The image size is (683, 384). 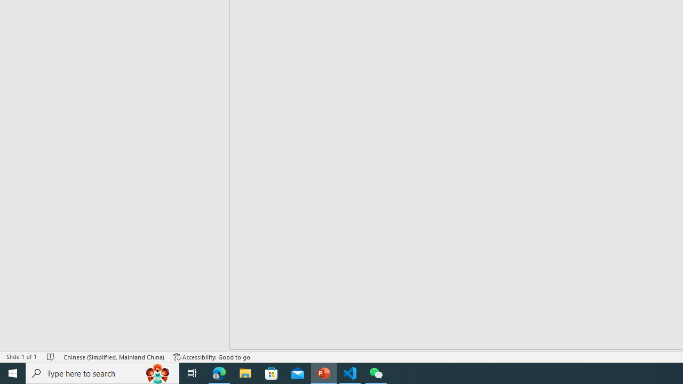 I want to click on Accessibility Checker Accessibility: Good to go, so click(x=212, y=356).